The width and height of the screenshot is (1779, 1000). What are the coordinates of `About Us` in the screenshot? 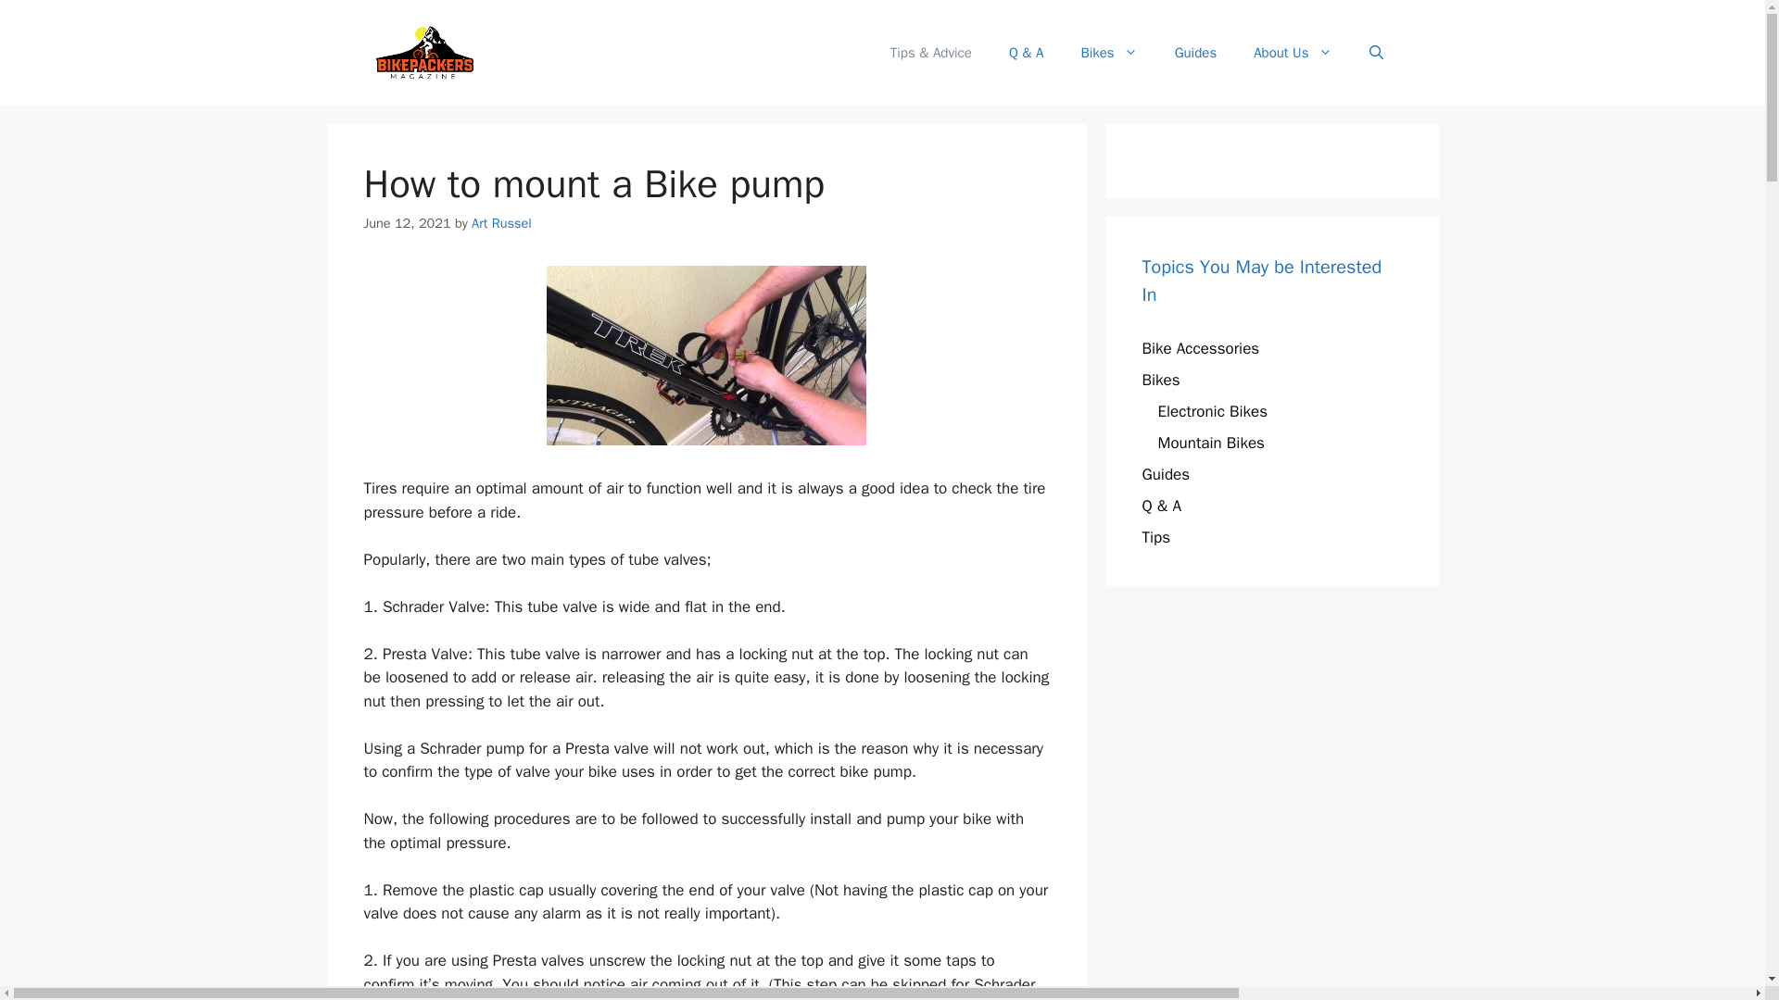 It's located at (1292, 53).